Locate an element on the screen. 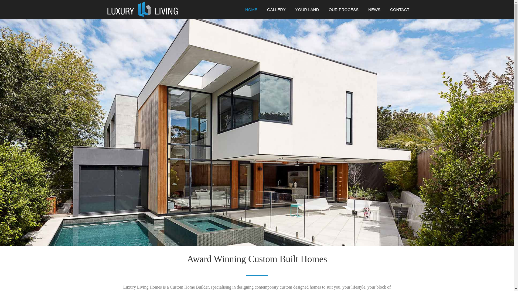  NEWS is located at coordinates (374, 12).